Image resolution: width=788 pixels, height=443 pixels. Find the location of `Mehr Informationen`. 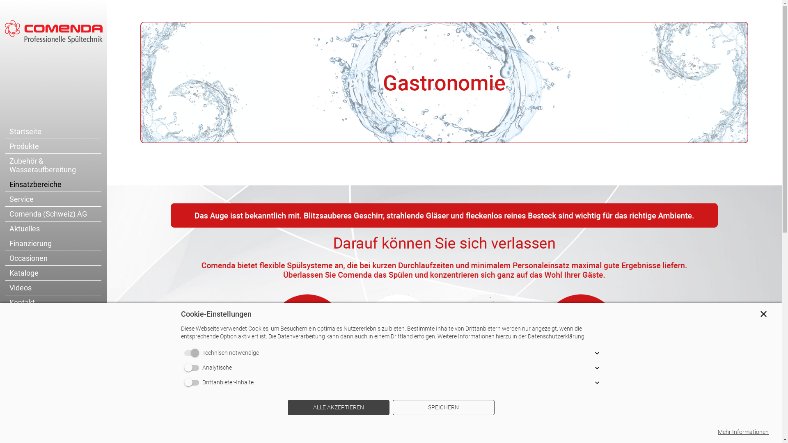

Mehr Informationen is located at coordinates (743, 432).